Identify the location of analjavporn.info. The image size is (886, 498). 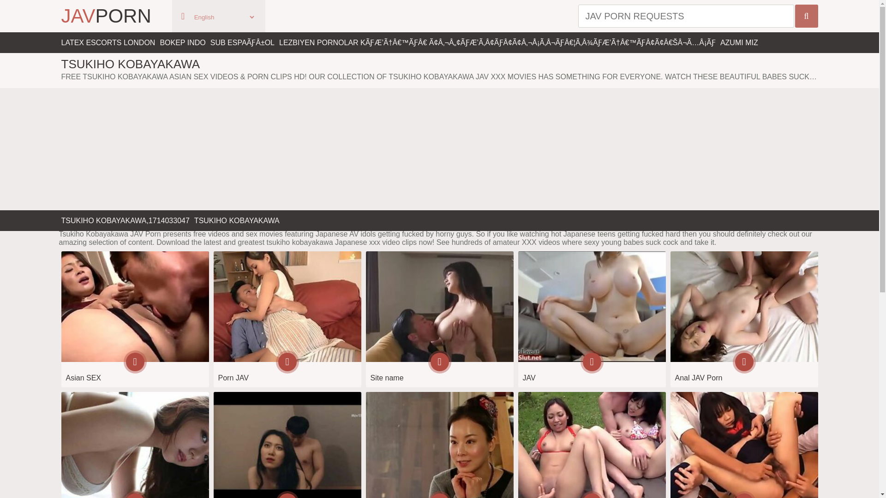
(744, 319).